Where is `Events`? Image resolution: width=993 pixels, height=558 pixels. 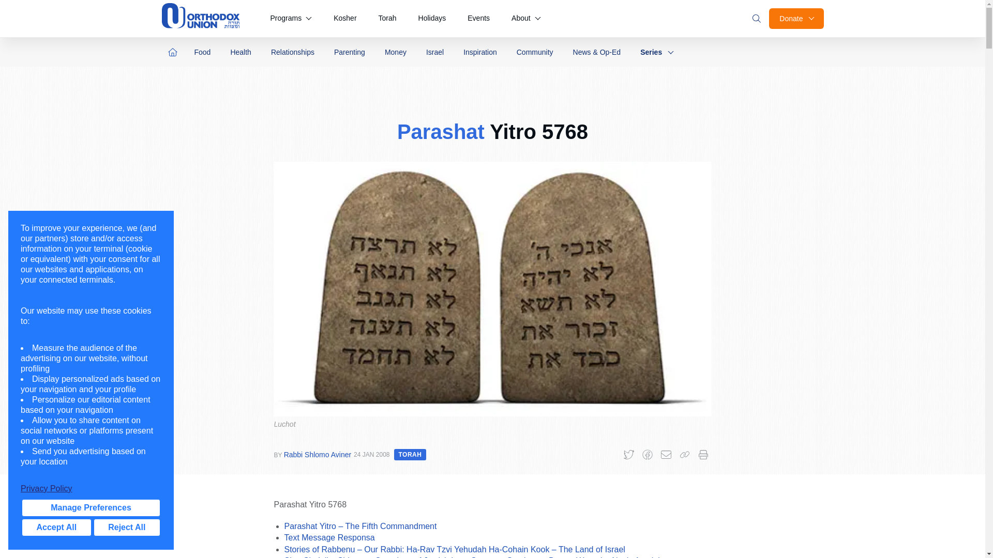 Events is located at coordinates (478, 19).